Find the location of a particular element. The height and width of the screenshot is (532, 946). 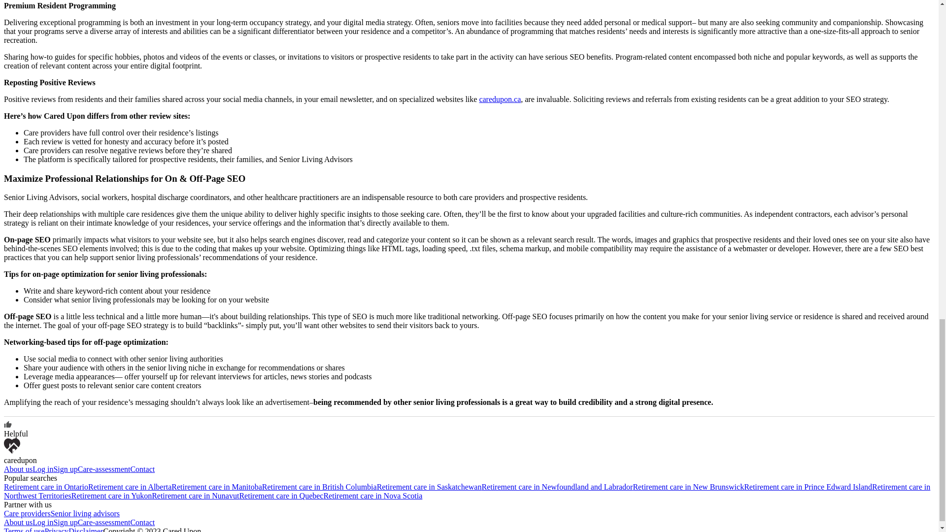

Retirement care in Newfoundland and Labrador is located at coordinates (557, 487).